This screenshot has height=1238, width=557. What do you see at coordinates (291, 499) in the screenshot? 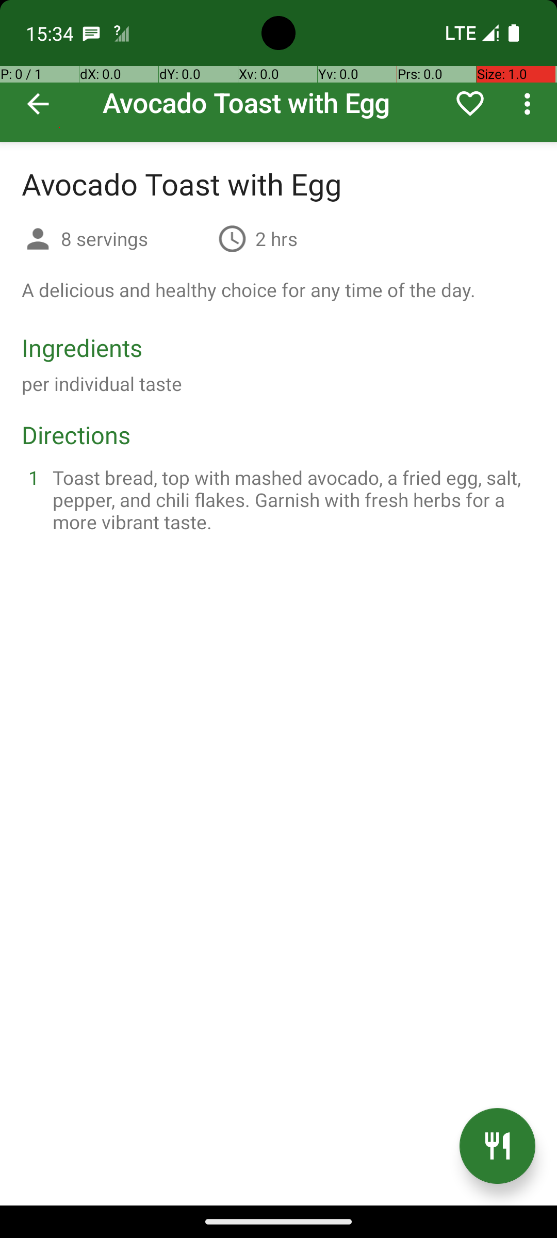
I see `Toast bread, top with mashed avocado, a fried egg, salt, pepper, and chili flakes. Garnish with fresh herbs for a more vibrant taste.` at bounding box center [291, 499].